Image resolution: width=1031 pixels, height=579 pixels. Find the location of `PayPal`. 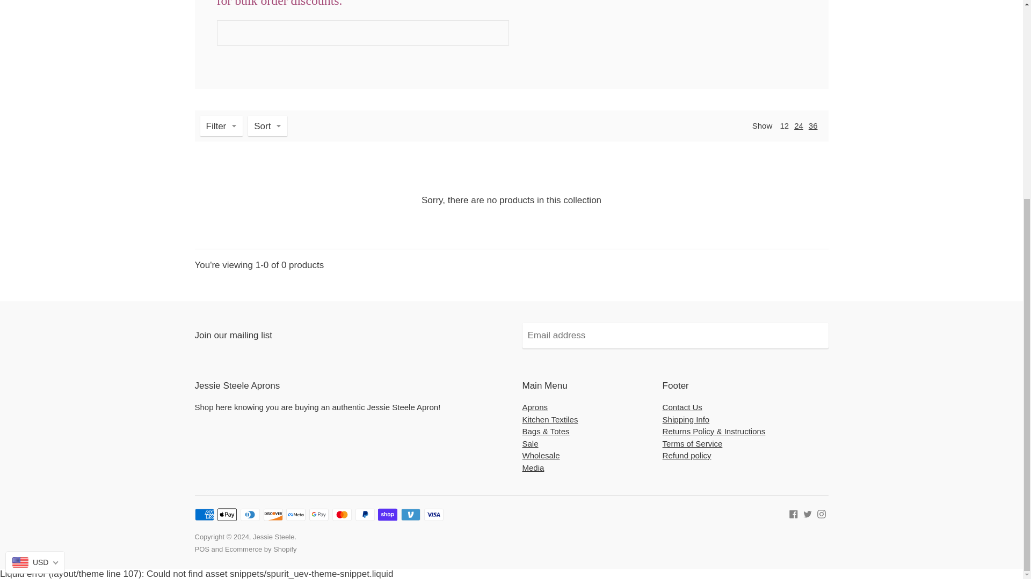

PayPal is located at coordinates (365, 515).